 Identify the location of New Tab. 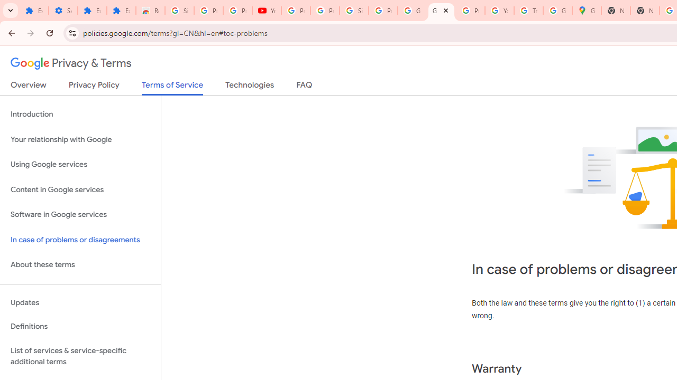
(644, 11).